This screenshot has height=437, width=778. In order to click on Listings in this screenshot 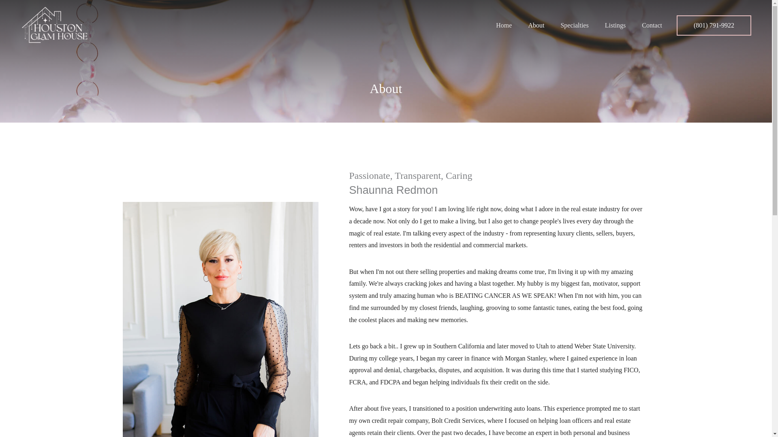, I will do `click(615, 25)`.